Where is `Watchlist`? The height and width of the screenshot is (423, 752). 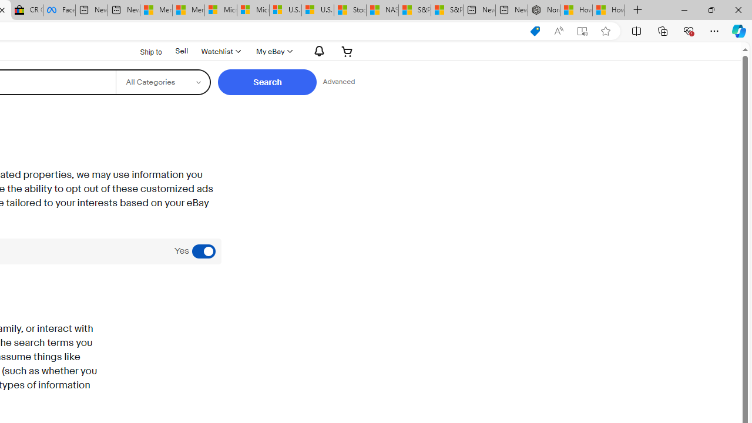 Watchlist is located at coordinates (220, 51).